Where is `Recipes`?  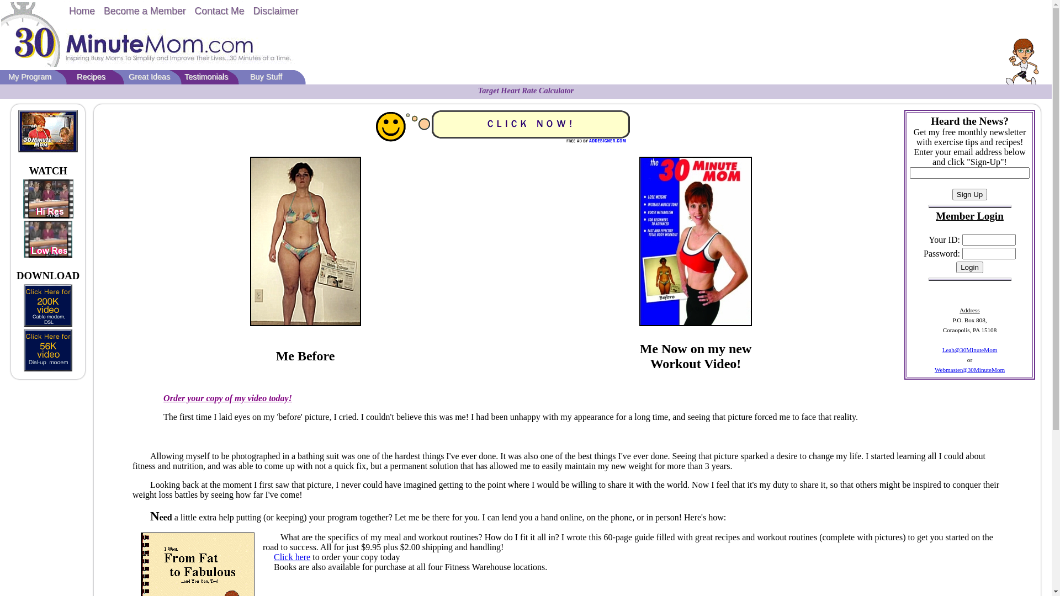 Recipes is located at coordinates (91, 77).